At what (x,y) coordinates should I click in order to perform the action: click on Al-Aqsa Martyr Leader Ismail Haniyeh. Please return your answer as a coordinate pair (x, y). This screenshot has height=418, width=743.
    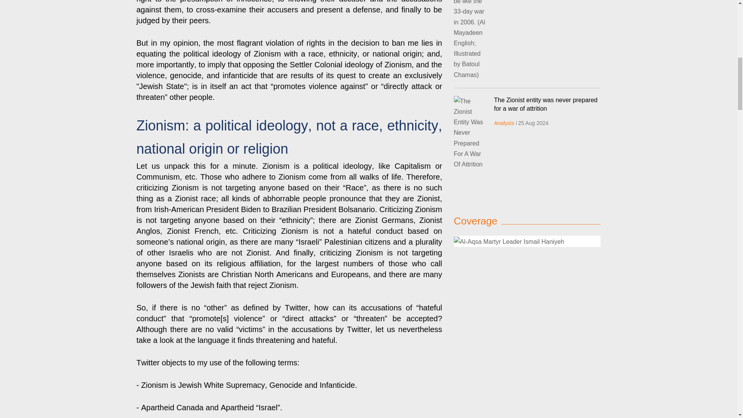
    Looking at the image, I should click on (508, 242).